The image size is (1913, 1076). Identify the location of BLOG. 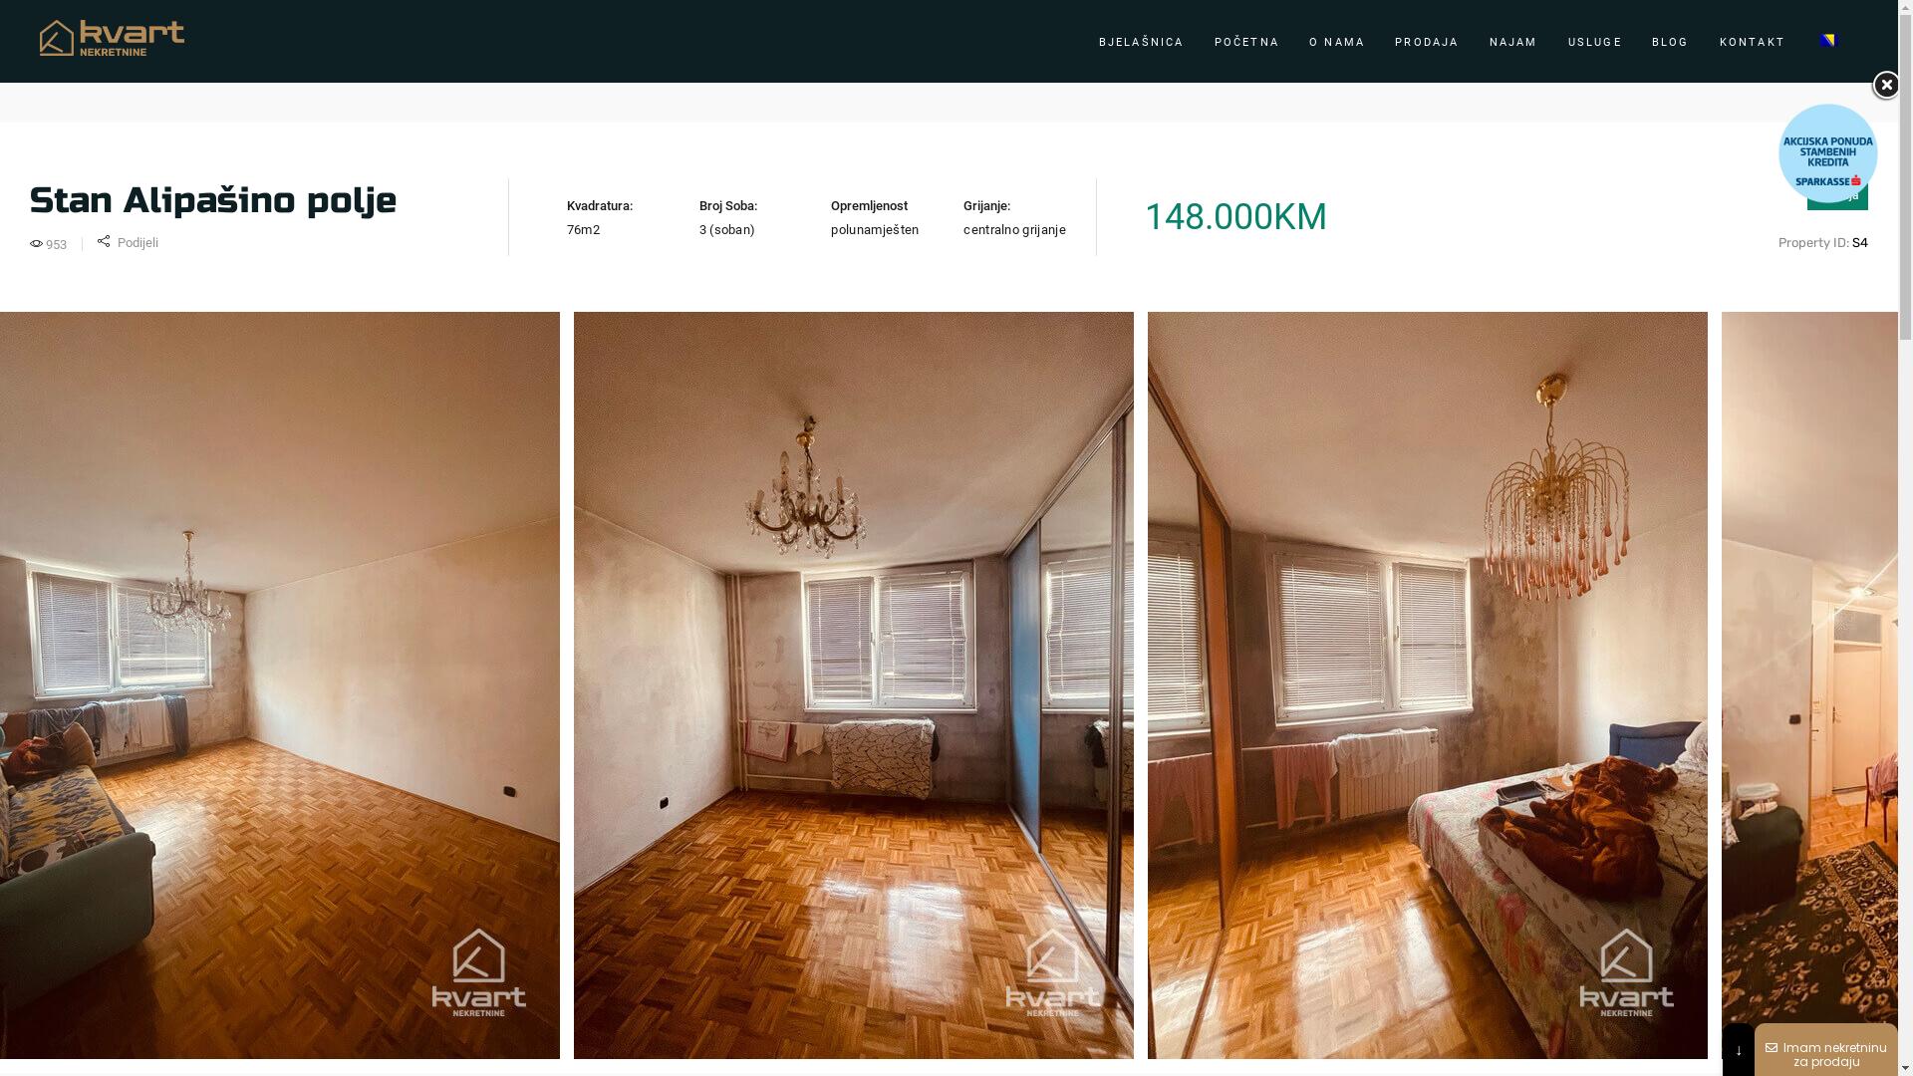
(1671, 42).